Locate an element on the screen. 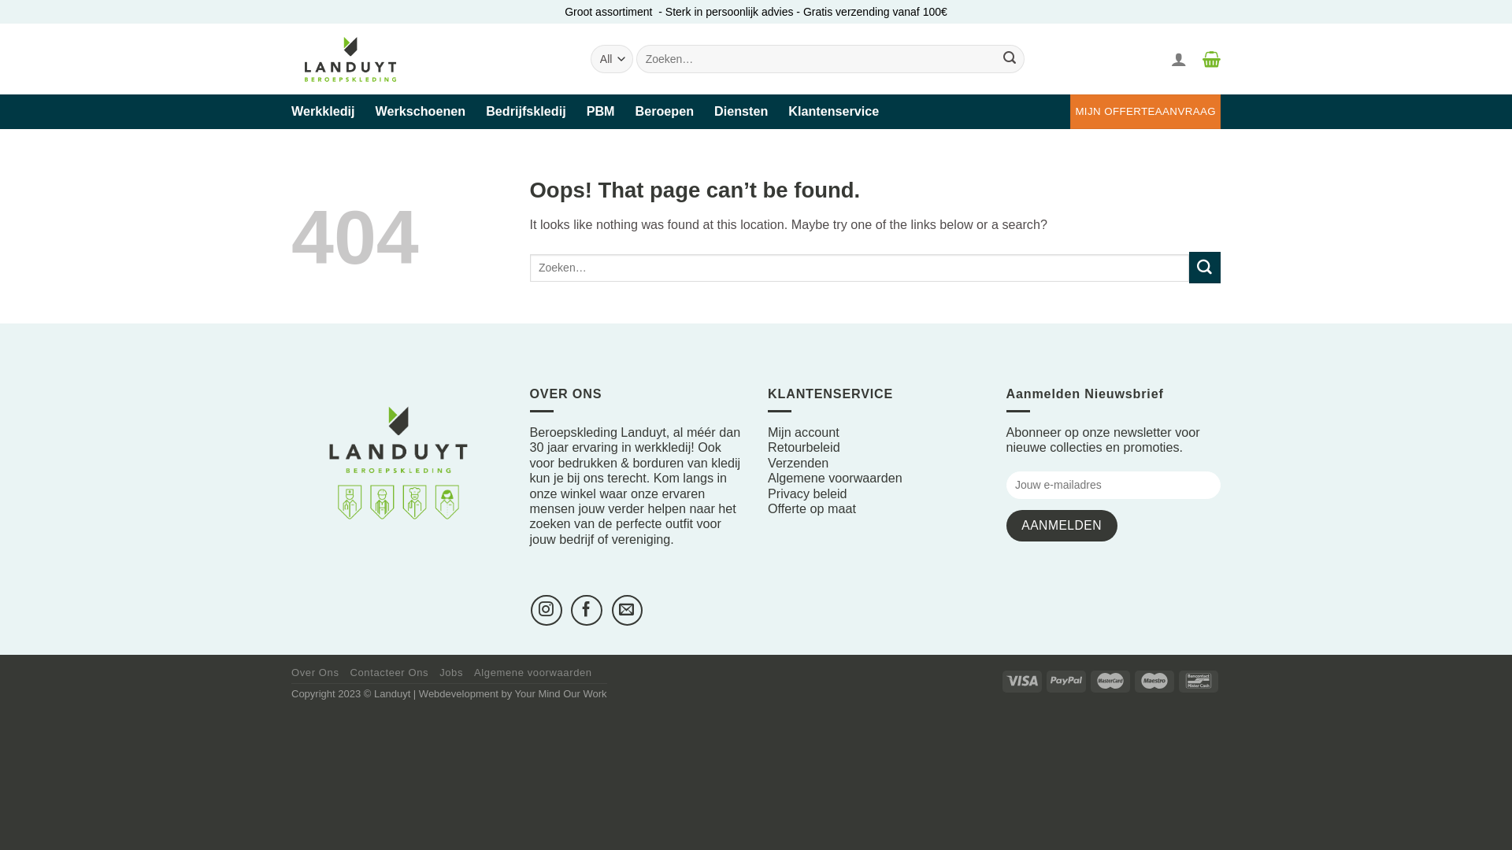 The height and width of the screenshot is (850, 1512). Retourbeleid is located at coordinates (804, 447).